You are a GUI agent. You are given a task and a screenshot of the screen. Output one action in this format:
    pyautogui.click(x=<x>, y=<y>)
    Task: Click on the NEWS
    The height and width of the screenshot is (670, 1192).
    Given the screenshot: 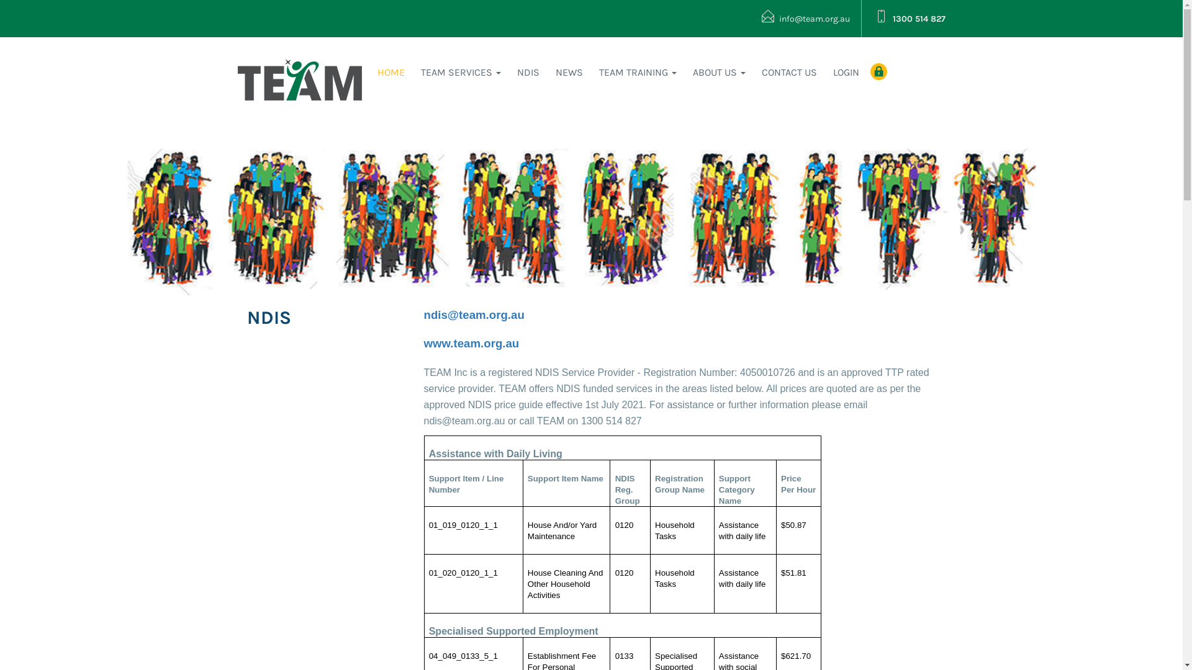 What is the action you would take?
    pyautogui.click(x=569, y=73)
    